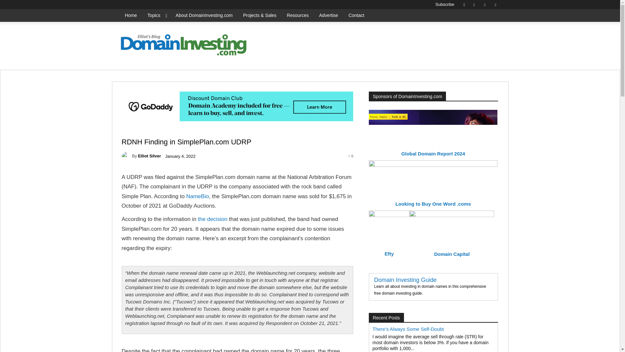  What do you see at coordinates (381, 48) in the screenshot?
I see `gd-ending-soon` at bounding box center [381, 48].